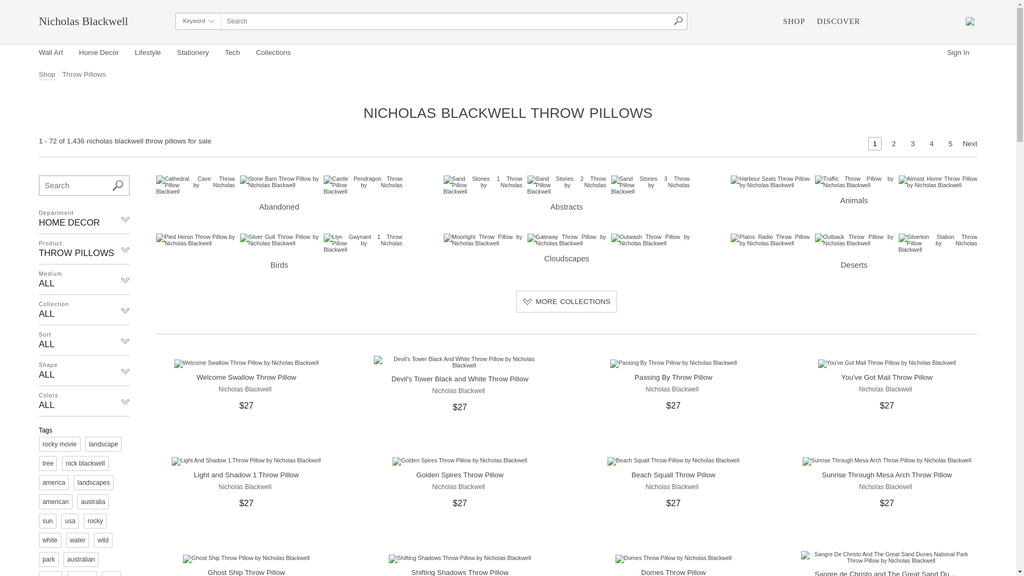  I want to click on tree, so click(48, 463).